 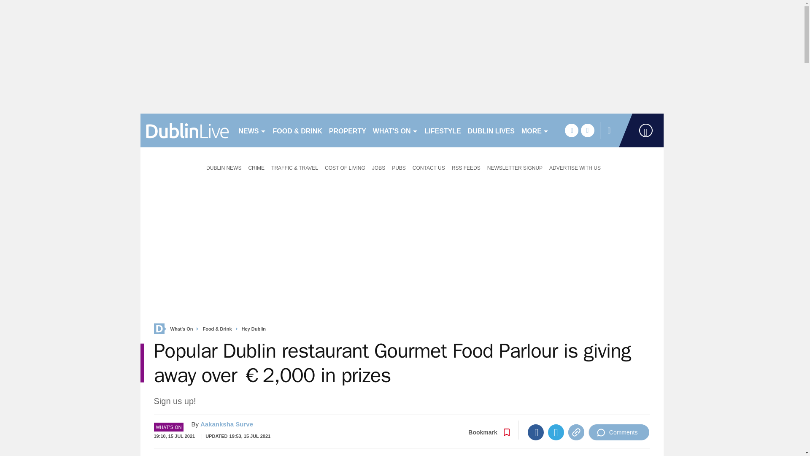 I want to click on NEWS, so click(x=252, y=130).